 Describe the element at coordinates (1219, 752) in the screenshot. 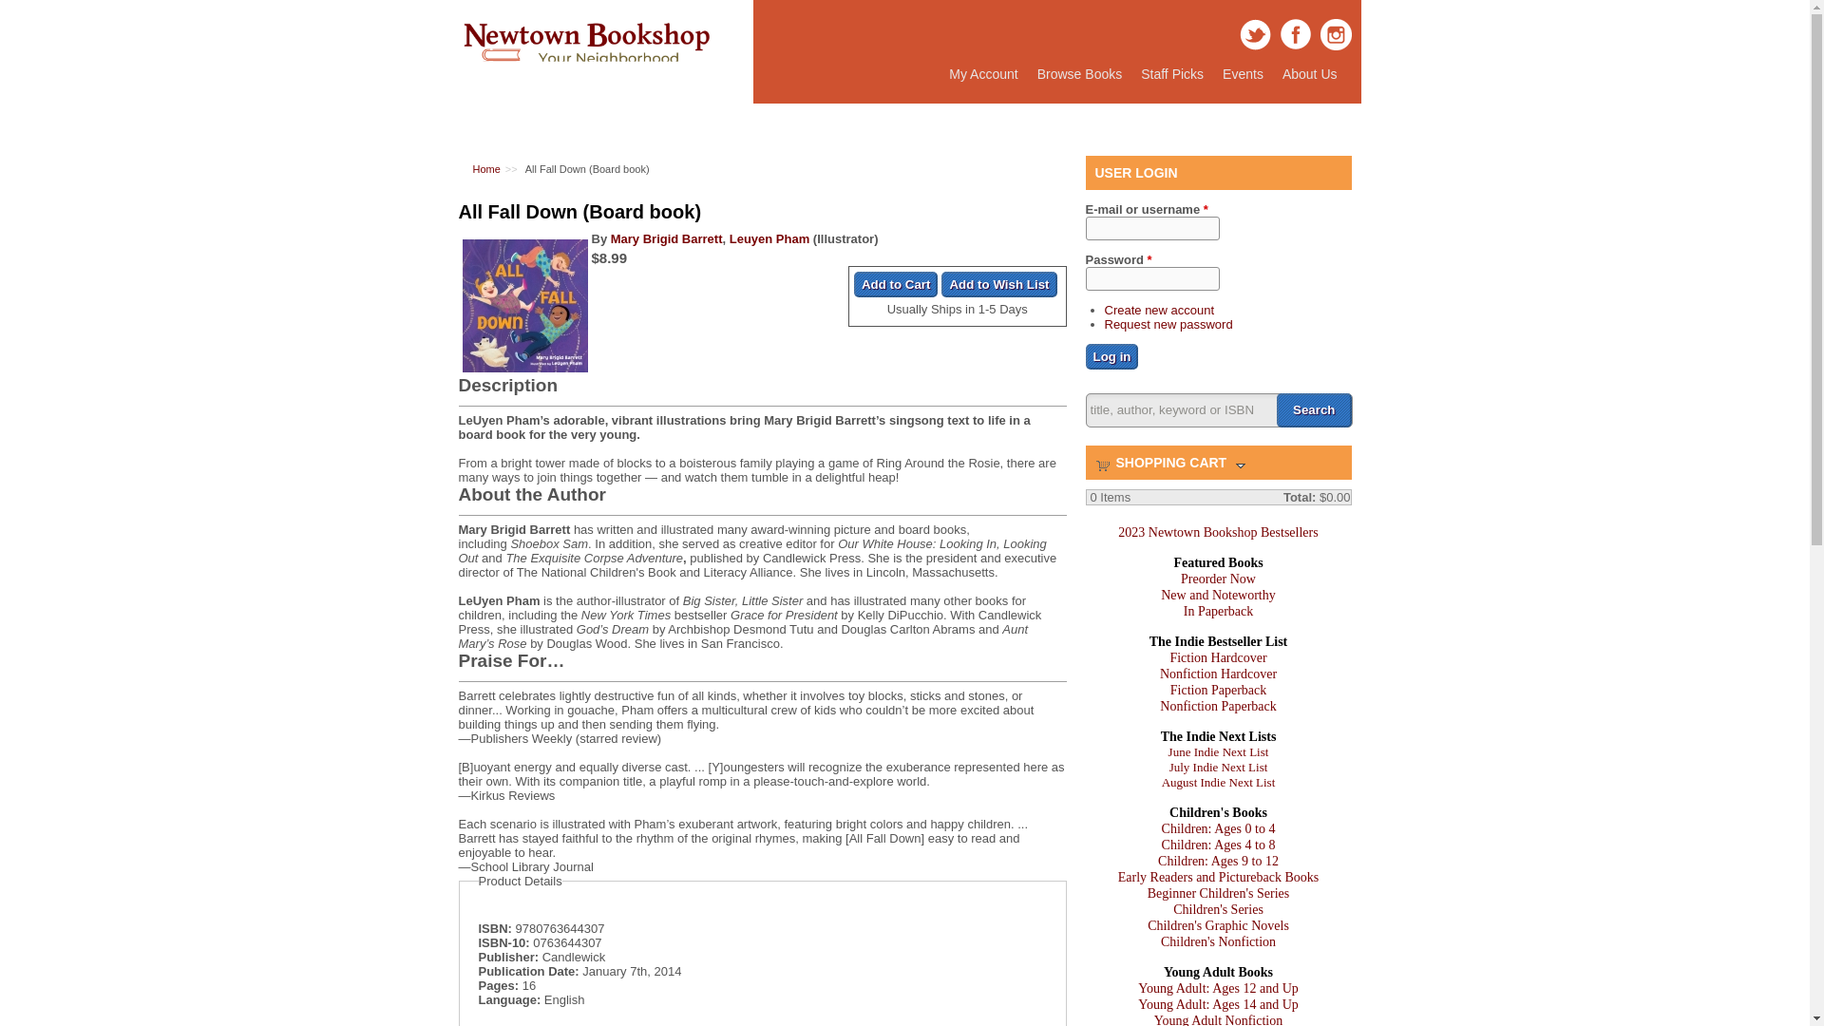

I see `June Indie Next List` at that location.